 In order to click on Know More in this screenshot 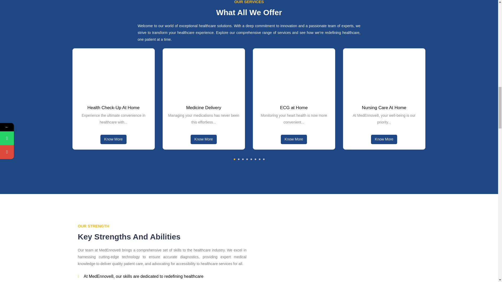, I will do `click(113, 139)`.